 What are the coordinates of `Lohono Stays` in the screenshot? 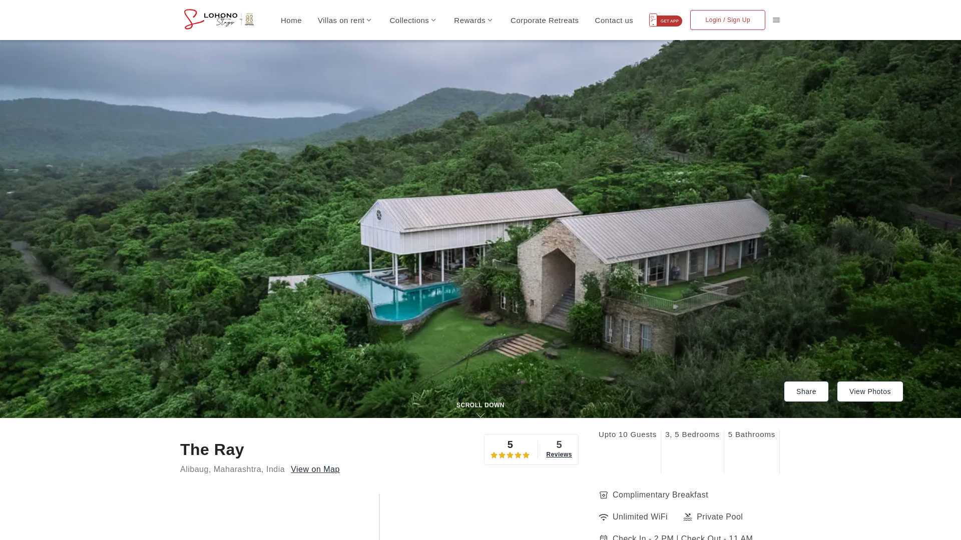 It's located at (220, 19).